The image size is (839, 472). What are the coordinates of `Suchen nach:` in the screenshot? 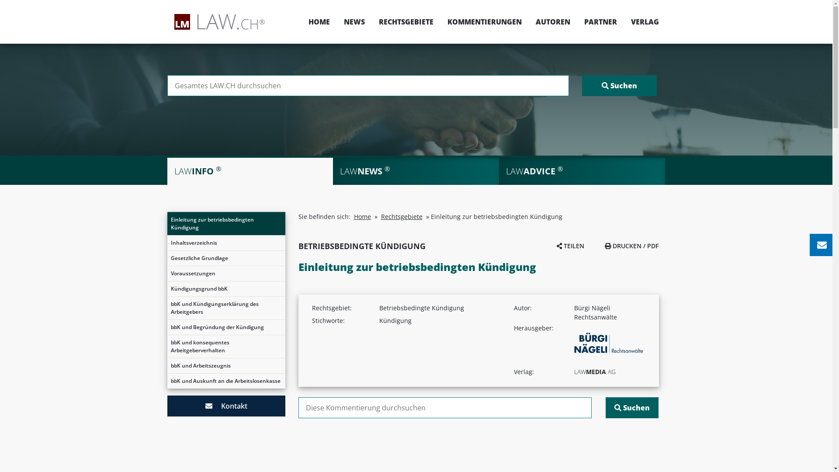 It's located at (445, 408).